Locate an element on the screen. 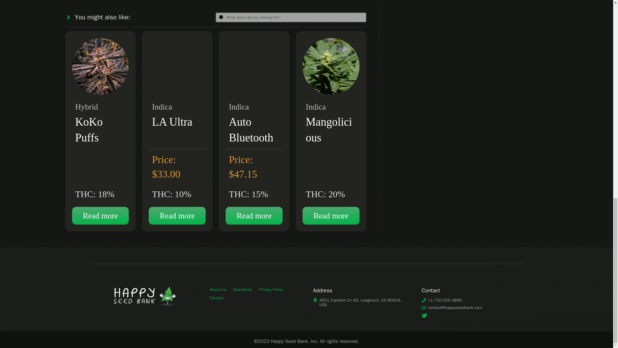  Scroll back to top is located at coordinates (597, 190).